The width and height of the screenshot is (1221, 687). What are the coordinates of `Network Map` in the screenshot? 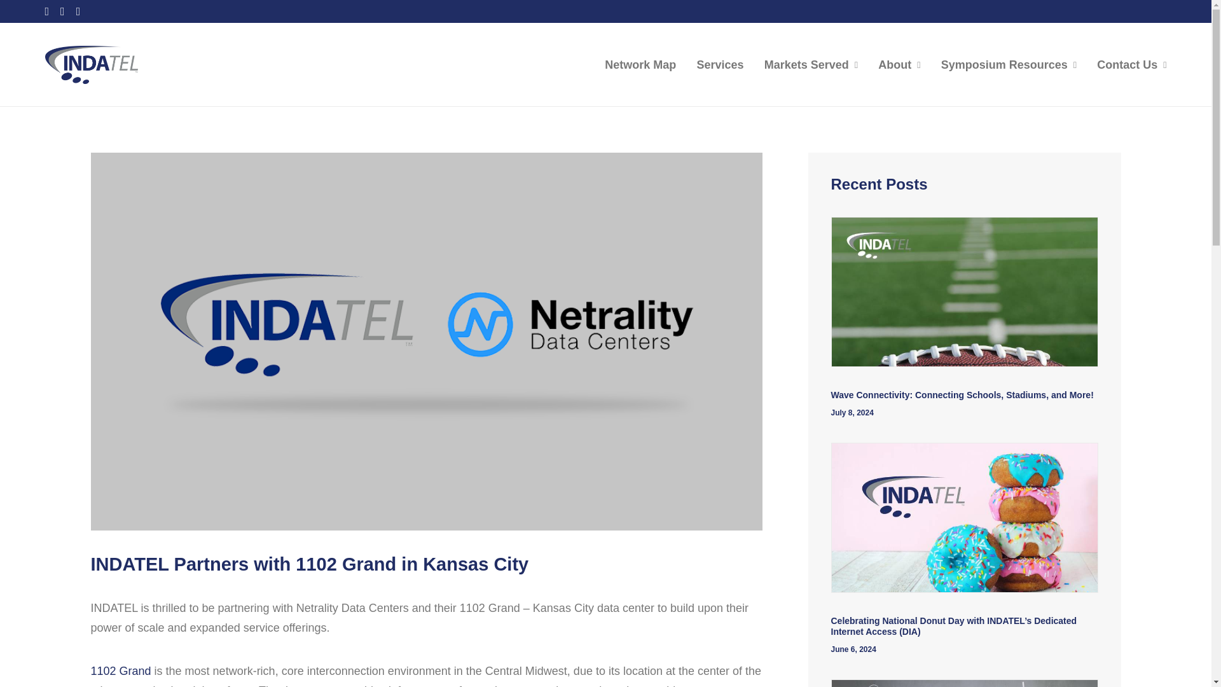 It's located at (645, 65).